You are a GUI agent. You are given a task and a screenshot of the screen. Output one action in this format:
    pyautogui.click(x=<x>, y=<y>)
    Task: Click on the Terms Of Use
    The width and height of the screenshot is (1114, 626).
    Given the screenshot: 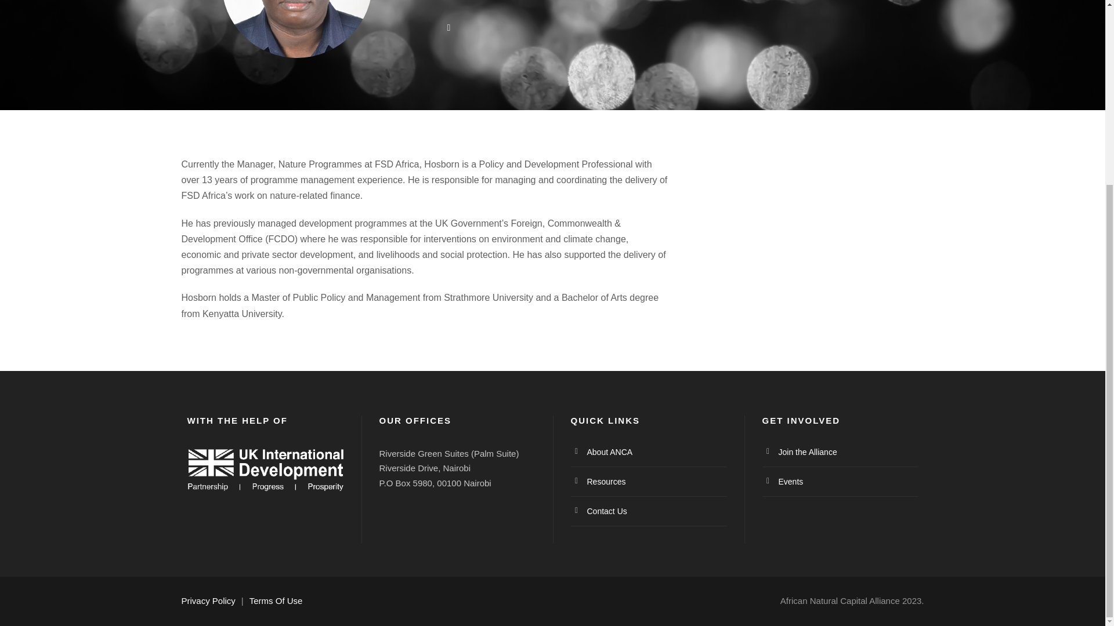 What is the action you would take?
    pyautogui.click(x=276, y=600)
    